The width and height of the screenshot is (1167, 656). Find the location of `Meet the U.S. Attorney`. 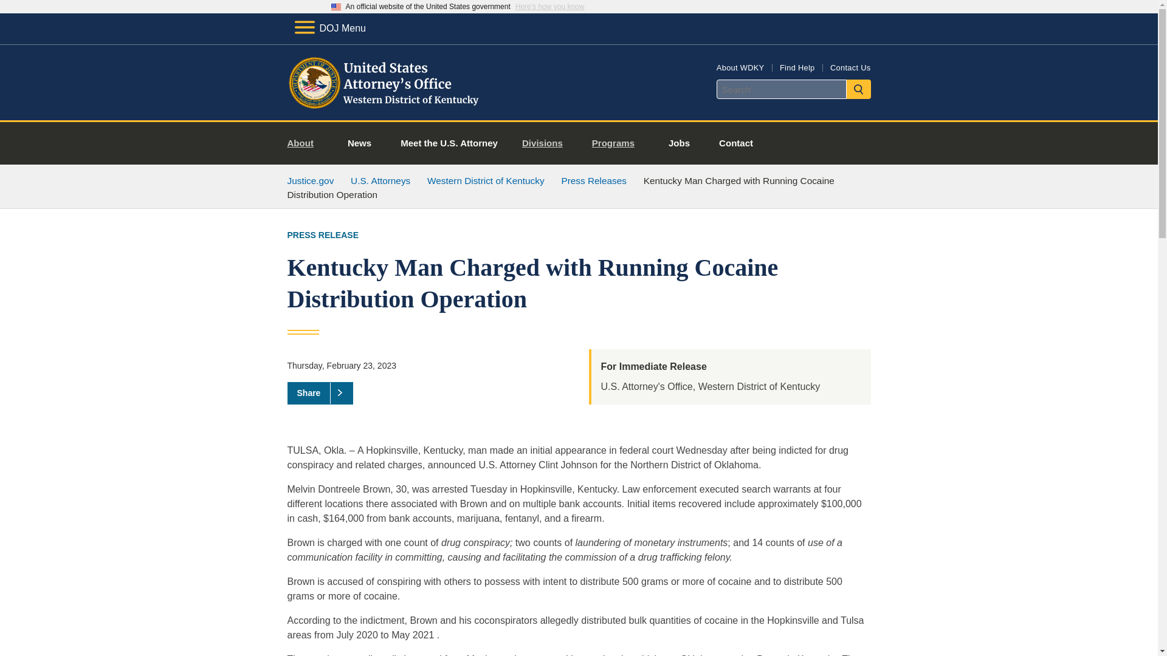

Meet the U.S. Attorney is located at coordinates (449, 143).